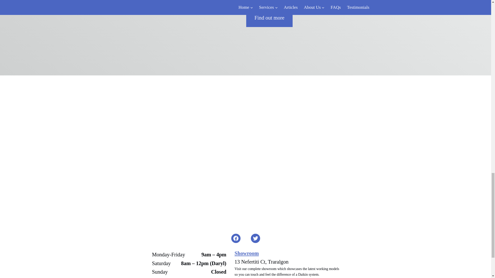  What do you see at coordinates (247, 253) in the screenshot?
I see `Showroom` at bounding box center [247, 253].